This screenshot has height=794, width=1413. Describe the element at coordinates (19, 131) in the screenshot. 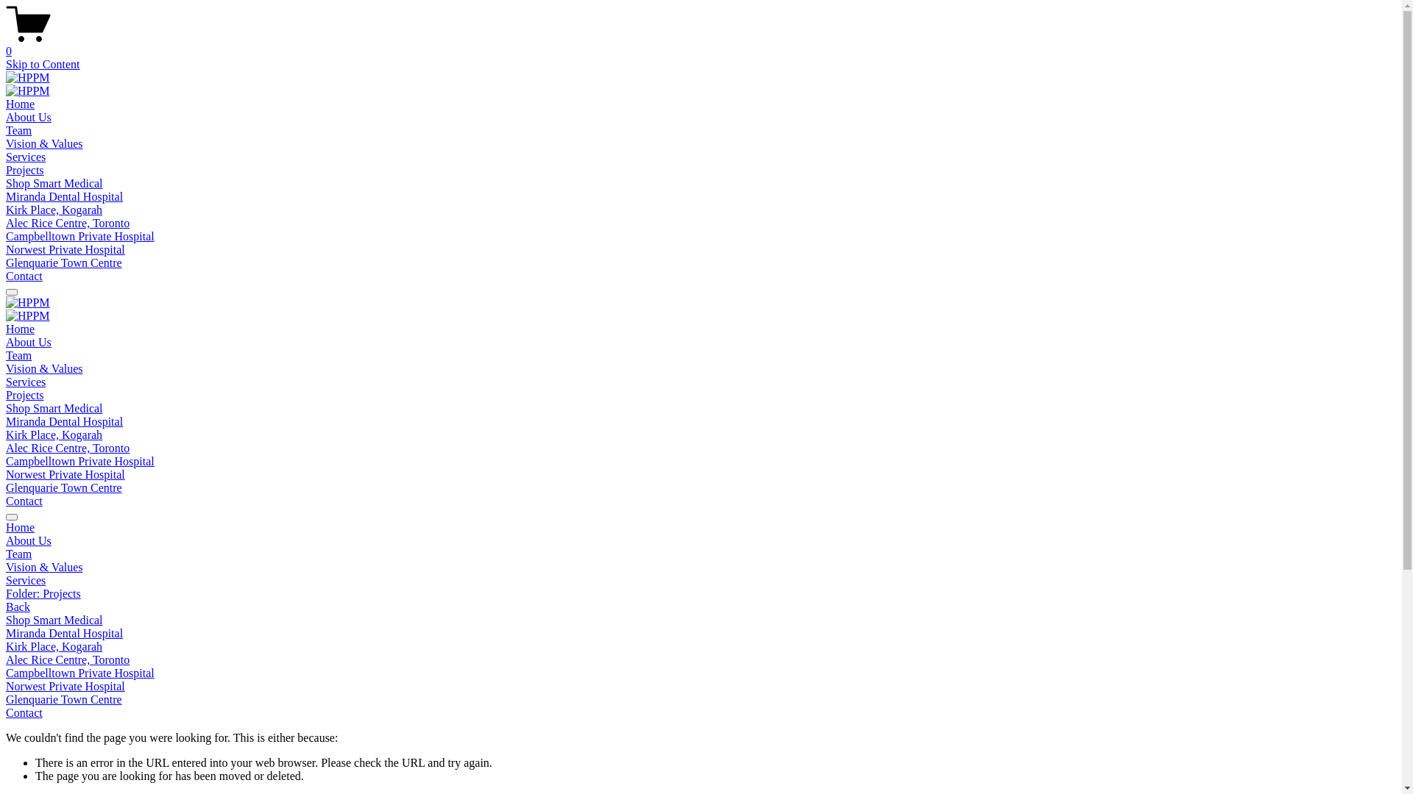

I see `Team` at that location.